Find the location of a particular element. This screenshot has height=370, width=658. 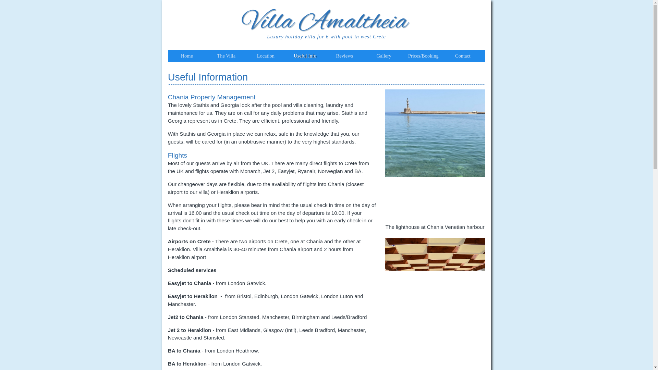

Location is located at coordinates (266, 56).